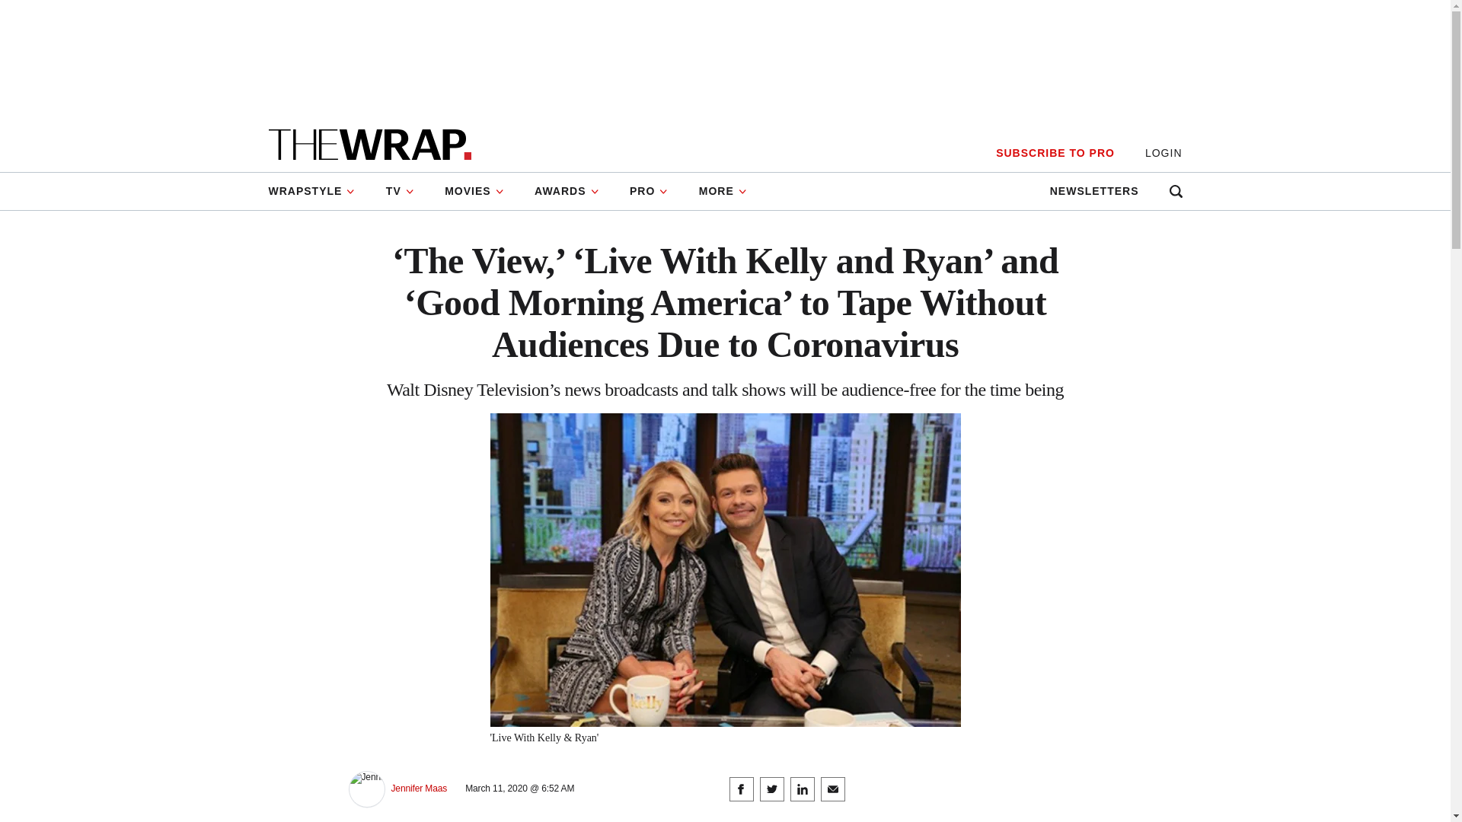  What do you see at coordinates (318, 191) in the screenshot?
I see `WRAPSTYLE` at bounding box center [318, 191].